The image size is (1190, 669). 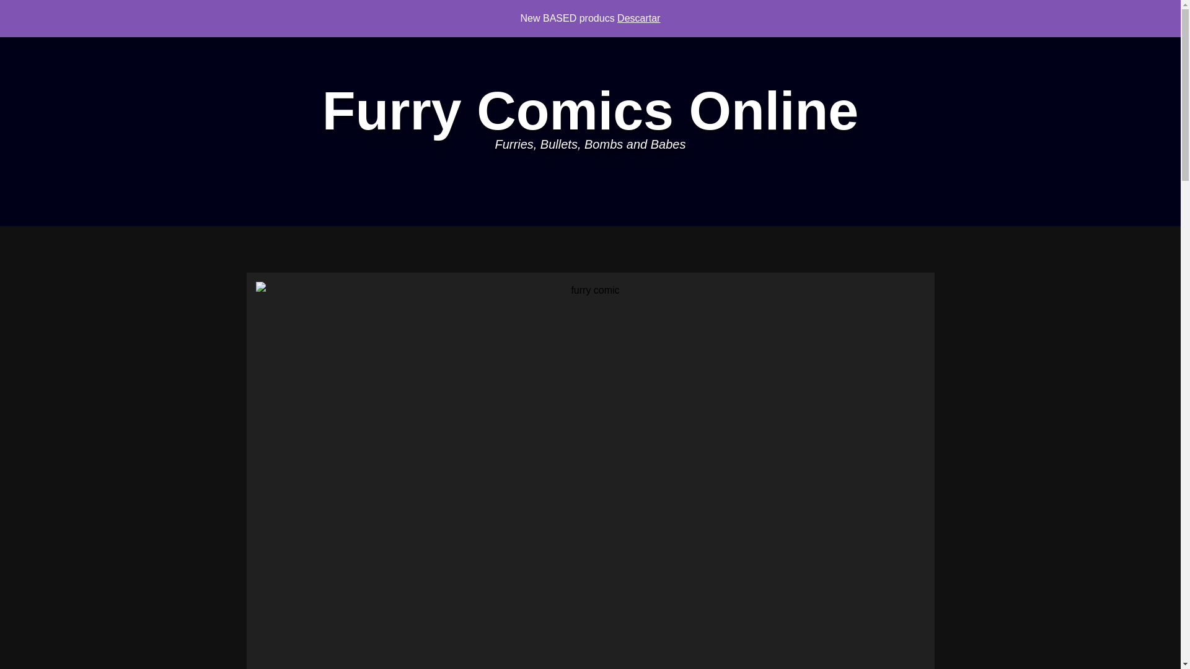 What do you see at coordinates (286, 14) in the screenshot?
I see `Site Map` at bounding box center [286, 14].